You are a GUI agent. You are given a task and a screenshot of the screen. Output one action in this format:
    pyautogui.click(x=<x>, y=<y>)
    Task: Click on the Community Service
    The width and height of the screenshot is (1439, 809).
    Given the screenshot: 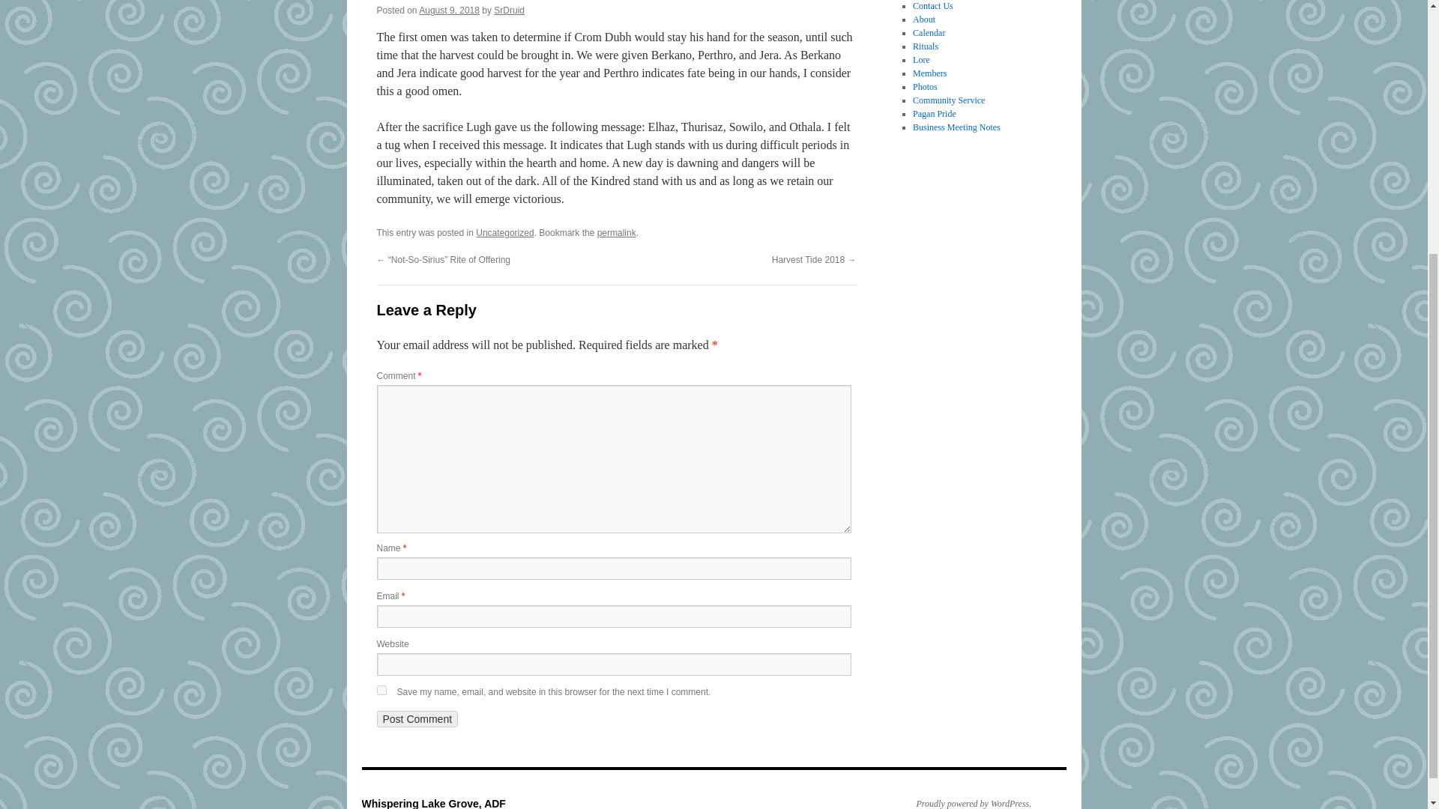 What is the action you would take?
    pyautogui.click(x=948, y=100)
    